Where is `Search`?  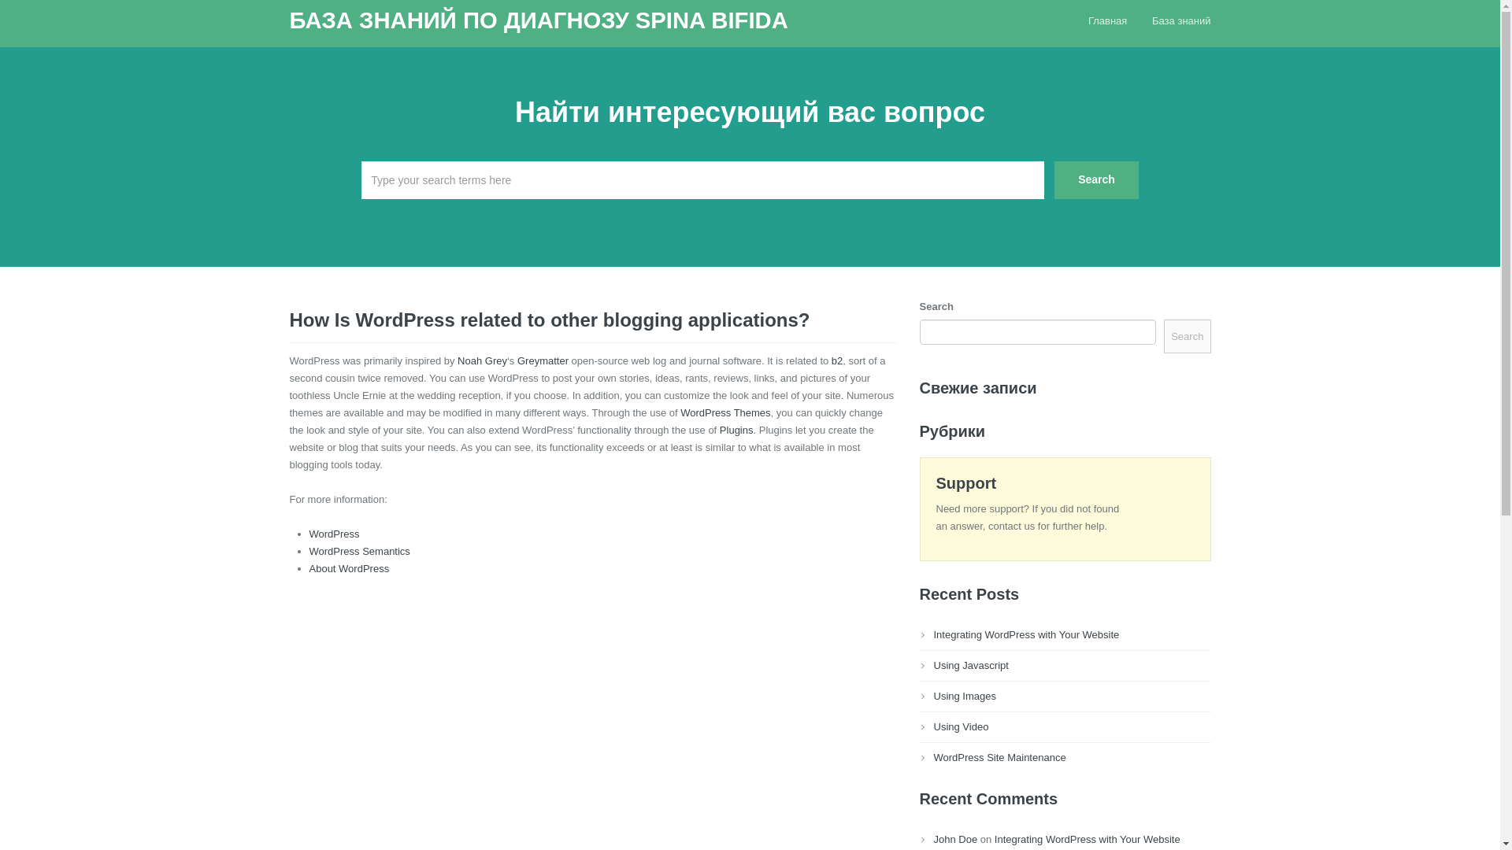 Search is located at coordinates (1188, 337).